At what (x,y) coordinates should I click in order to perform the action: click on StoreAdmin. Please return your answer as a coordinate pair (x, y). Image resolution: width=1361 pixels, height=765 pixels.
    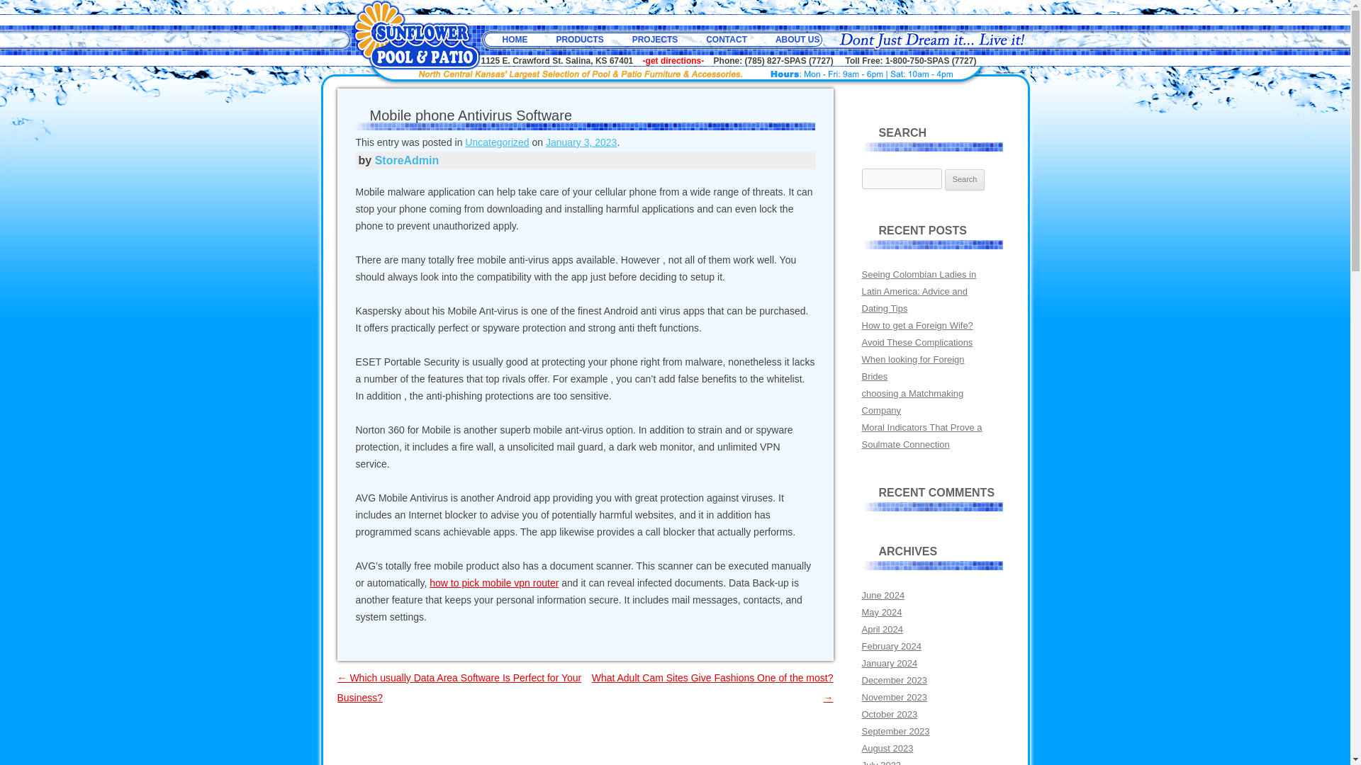
    Looking at the image, I should click on (407, 160).